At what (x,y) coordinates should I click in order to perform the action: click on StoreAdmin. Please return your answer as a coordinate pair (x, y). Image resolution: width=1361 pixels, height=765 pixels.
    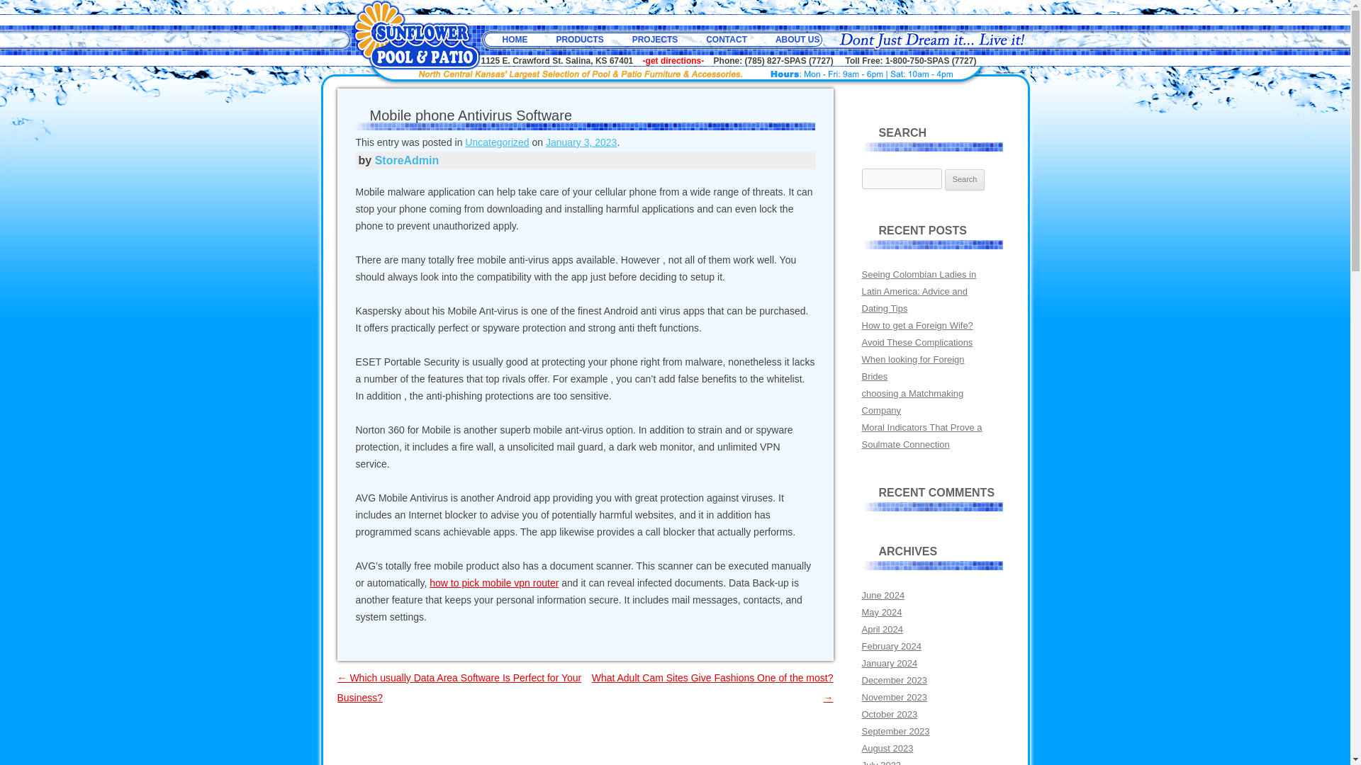
    Looking at the image, I should click on (407, 160).